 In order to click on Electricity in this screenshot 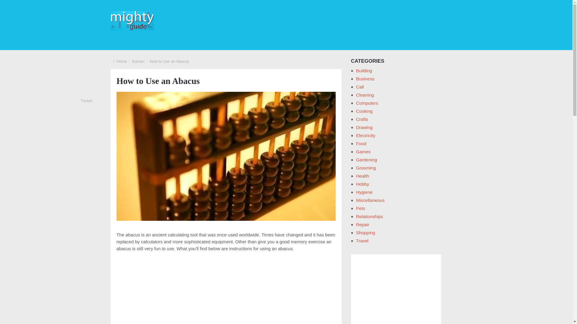, I will do `click(365, 135)`.